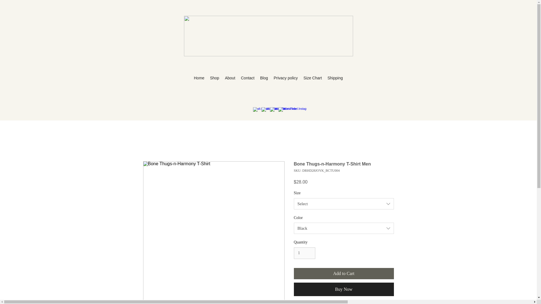 The height and width of the screenshot is (304, 541). Describe the element at coordinates (344, 289) in the screenshot. I see `Buy Now` at that location.